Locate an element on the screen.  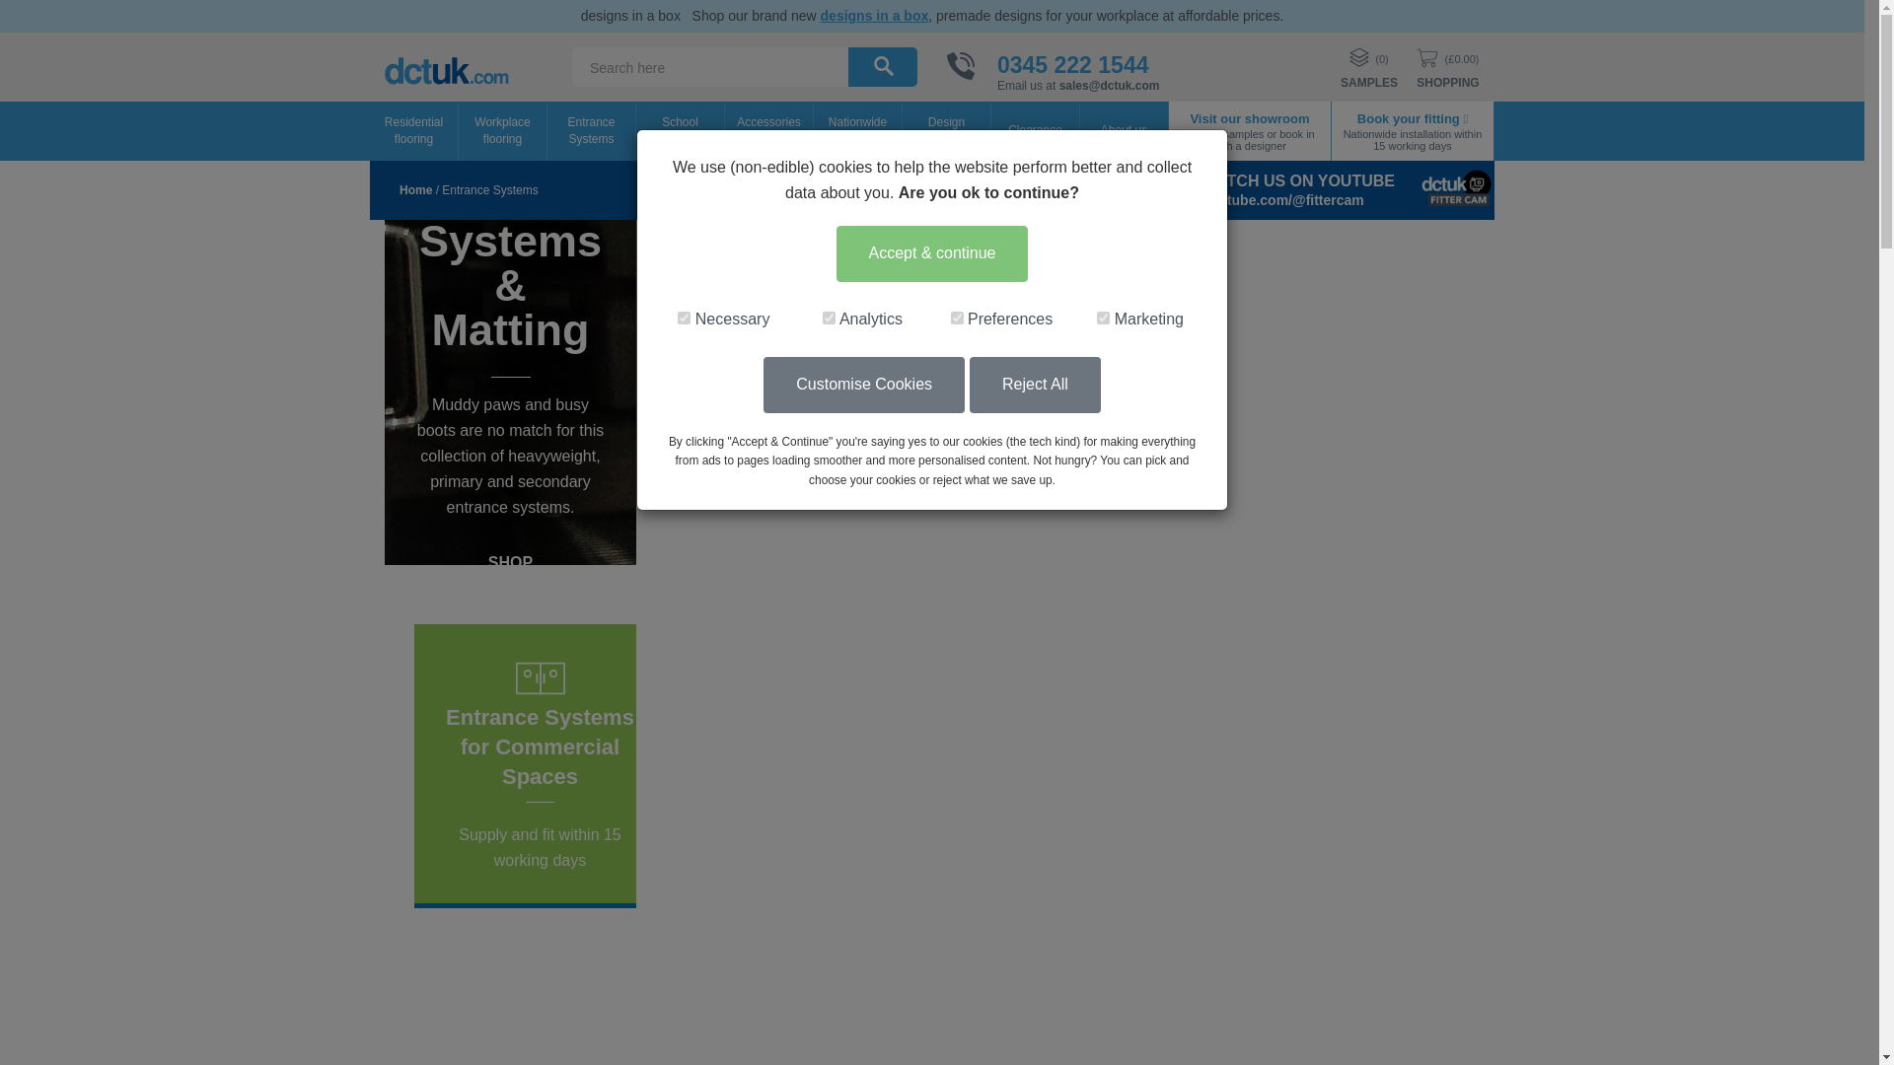
on is located at coordinates (829, 318).